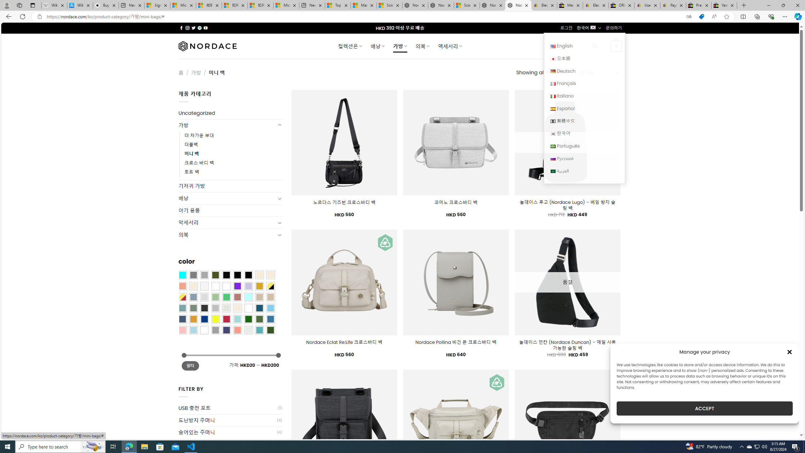 This screenshot has width=805, height=453. Describe the element at coordinates (616, 46) in the screenshot. I see `  0  ` at that location.